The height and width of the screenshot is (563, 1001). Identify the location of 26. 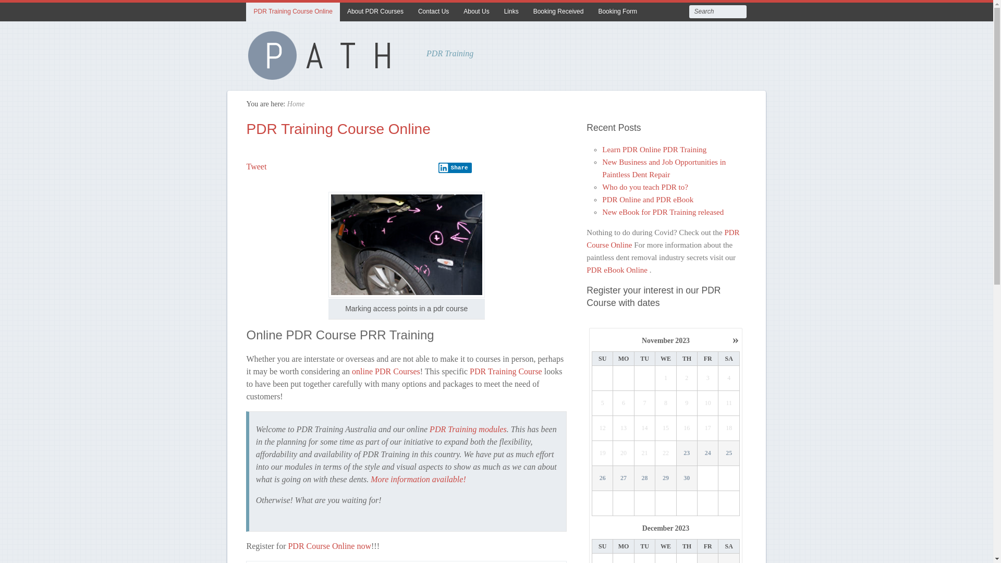
(603, 479).